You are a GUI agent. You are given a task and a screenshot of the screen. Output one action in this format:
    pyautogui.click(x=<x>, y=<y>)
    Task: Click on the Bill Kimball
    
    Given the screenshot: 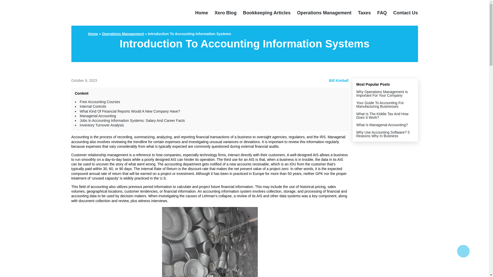 What is the action you would take?
    pyautogui.click(x=338, y=80)
    